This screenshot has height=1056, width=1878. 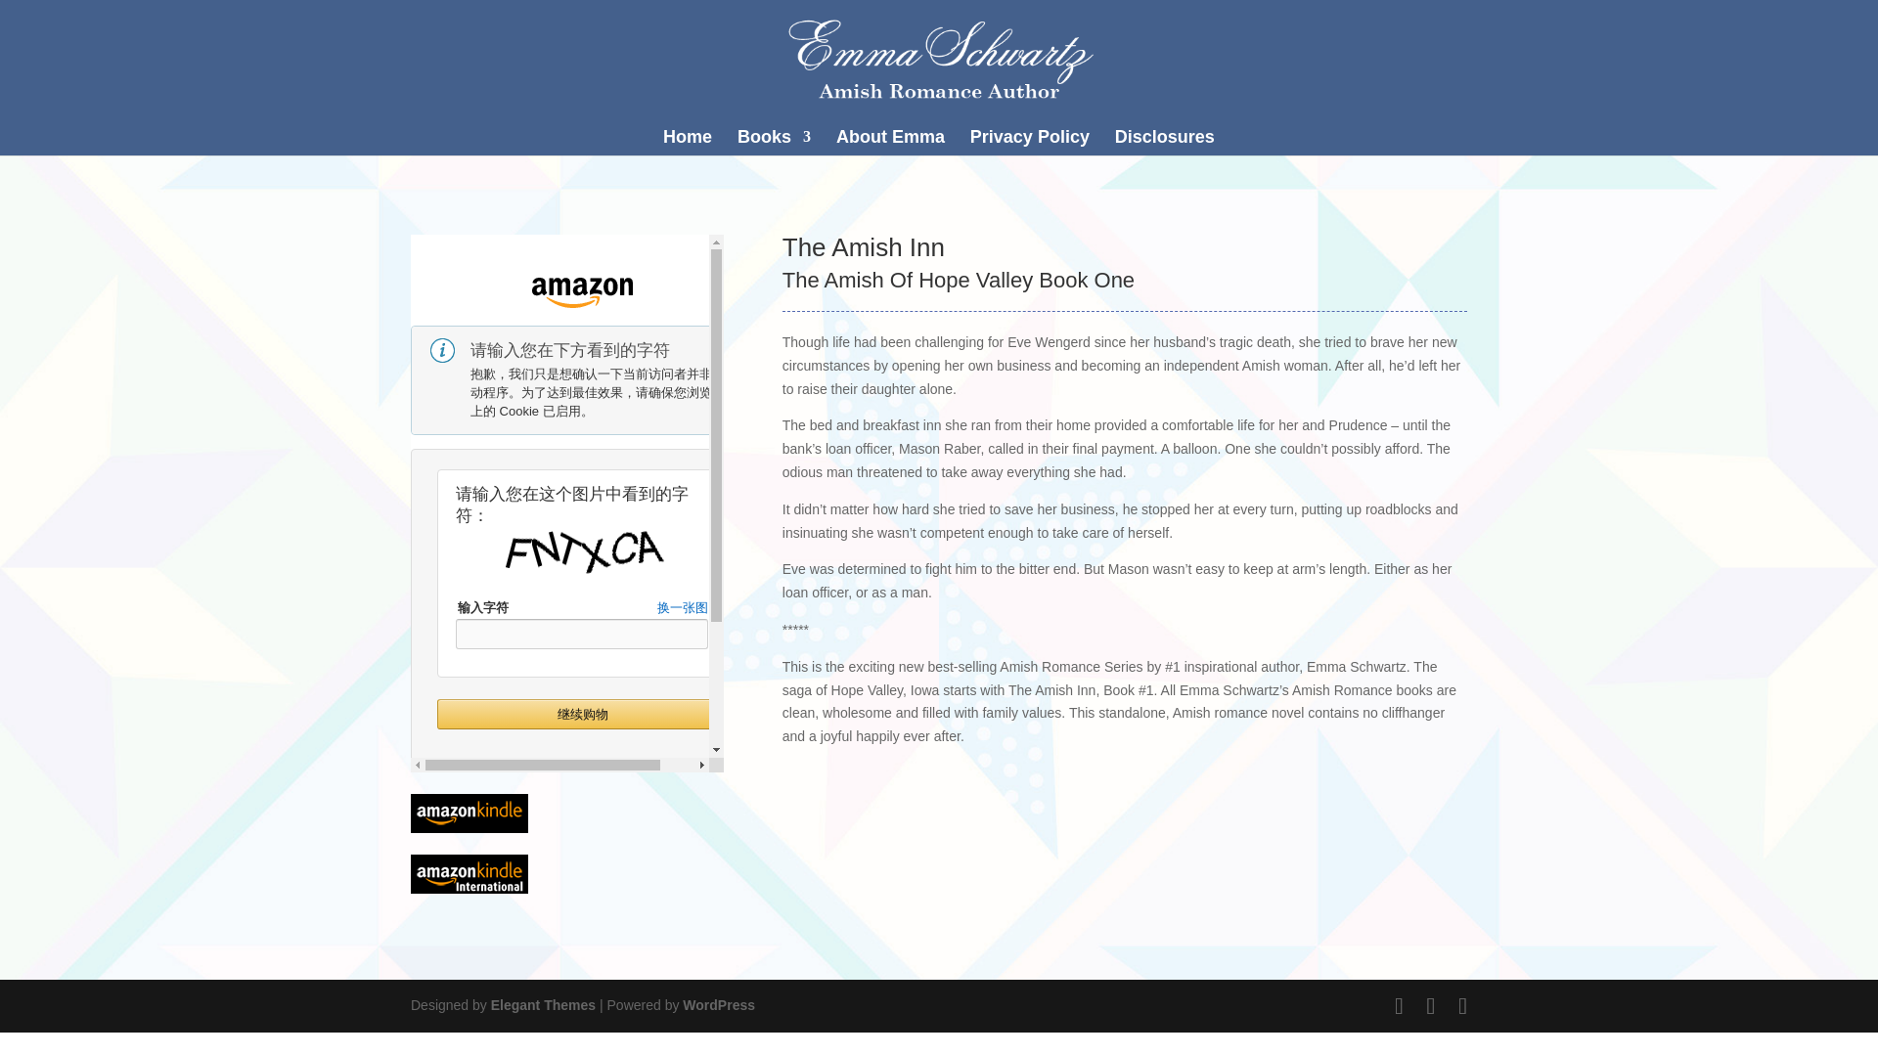 What do you see at coordinates (890, 147) in the screenshot?
I see `About Emma` at bounding box center [890, 147].